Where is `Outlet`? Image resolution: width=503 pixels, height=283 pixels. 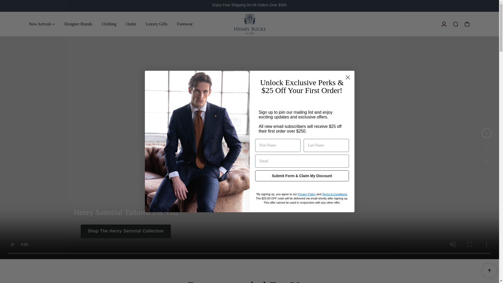
Outlet is located at coordinates (131, 24).